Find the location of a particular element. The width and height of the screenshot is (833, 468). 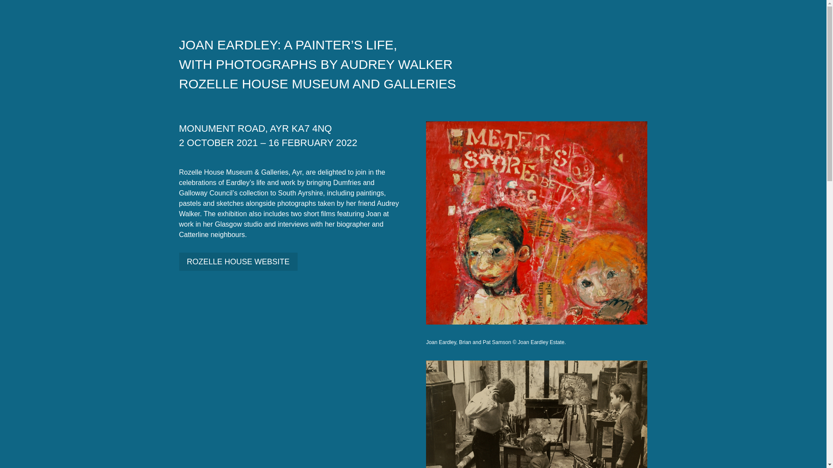

Girl with a Poke of Chips, oil on canvas with newspaper. is located at coordinates (536, 324).